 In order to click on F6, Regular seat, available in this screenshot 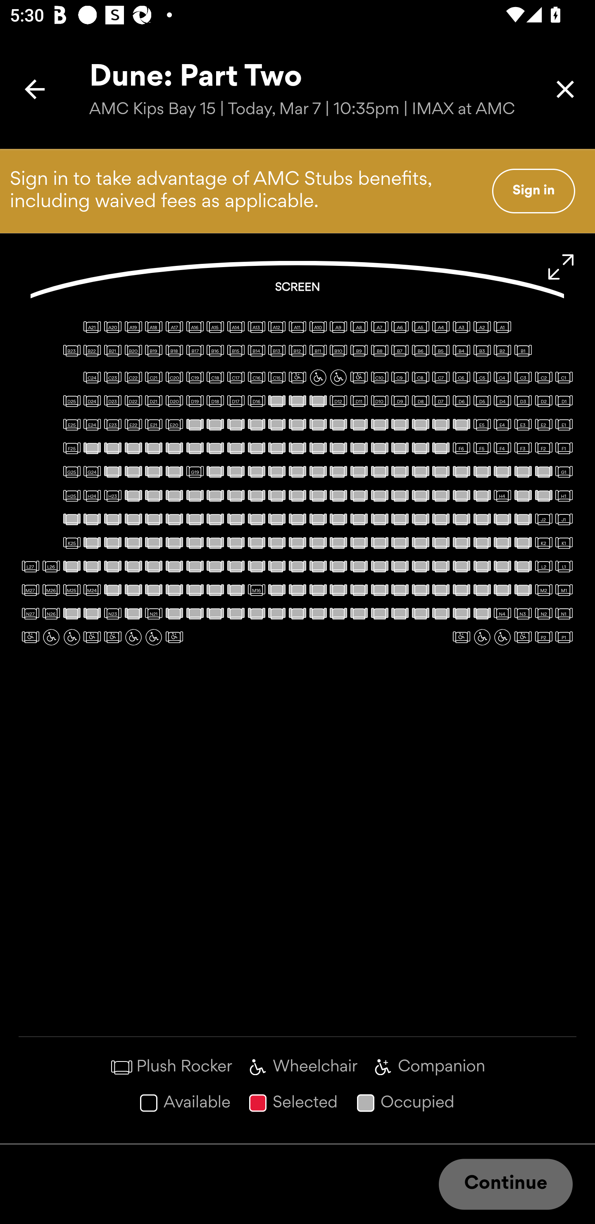, I will do `click(461, 448)`.